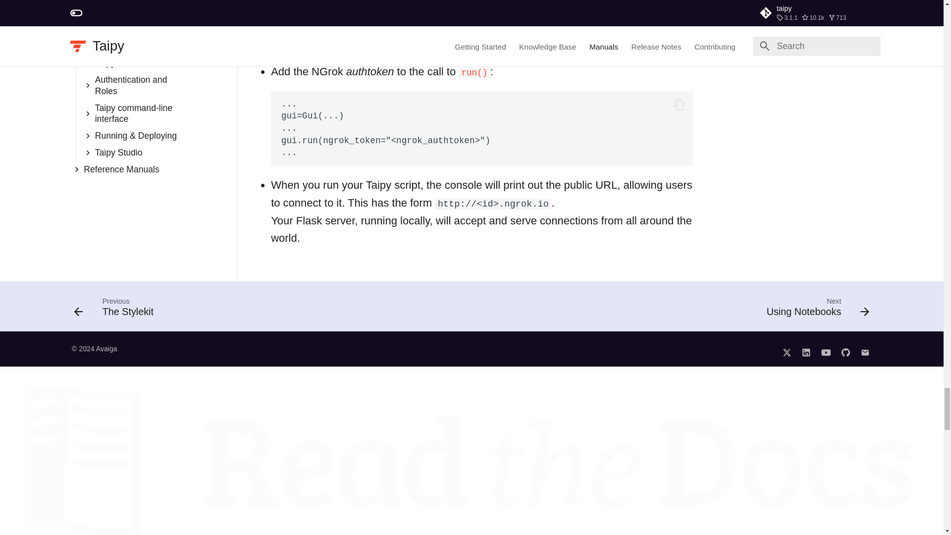  Describe the element at coordinates (787, 349) in the screenshot. I see `Tweet` at that location.